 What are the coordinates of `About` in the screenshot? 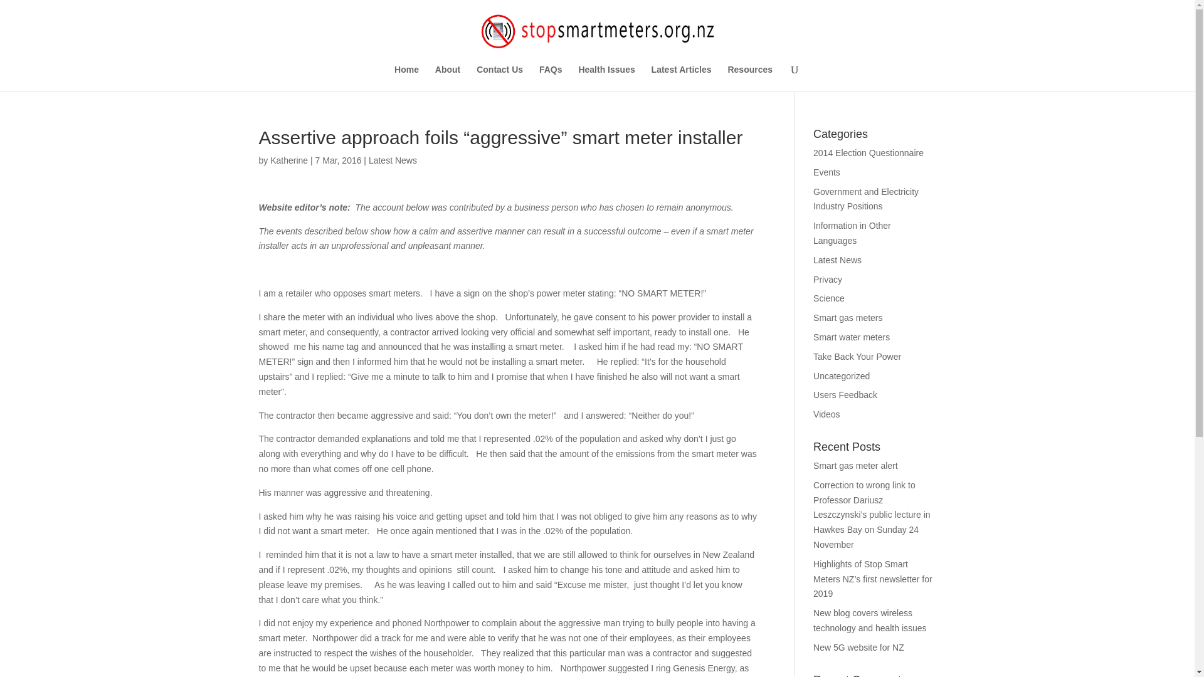 It's located at (447, 78).